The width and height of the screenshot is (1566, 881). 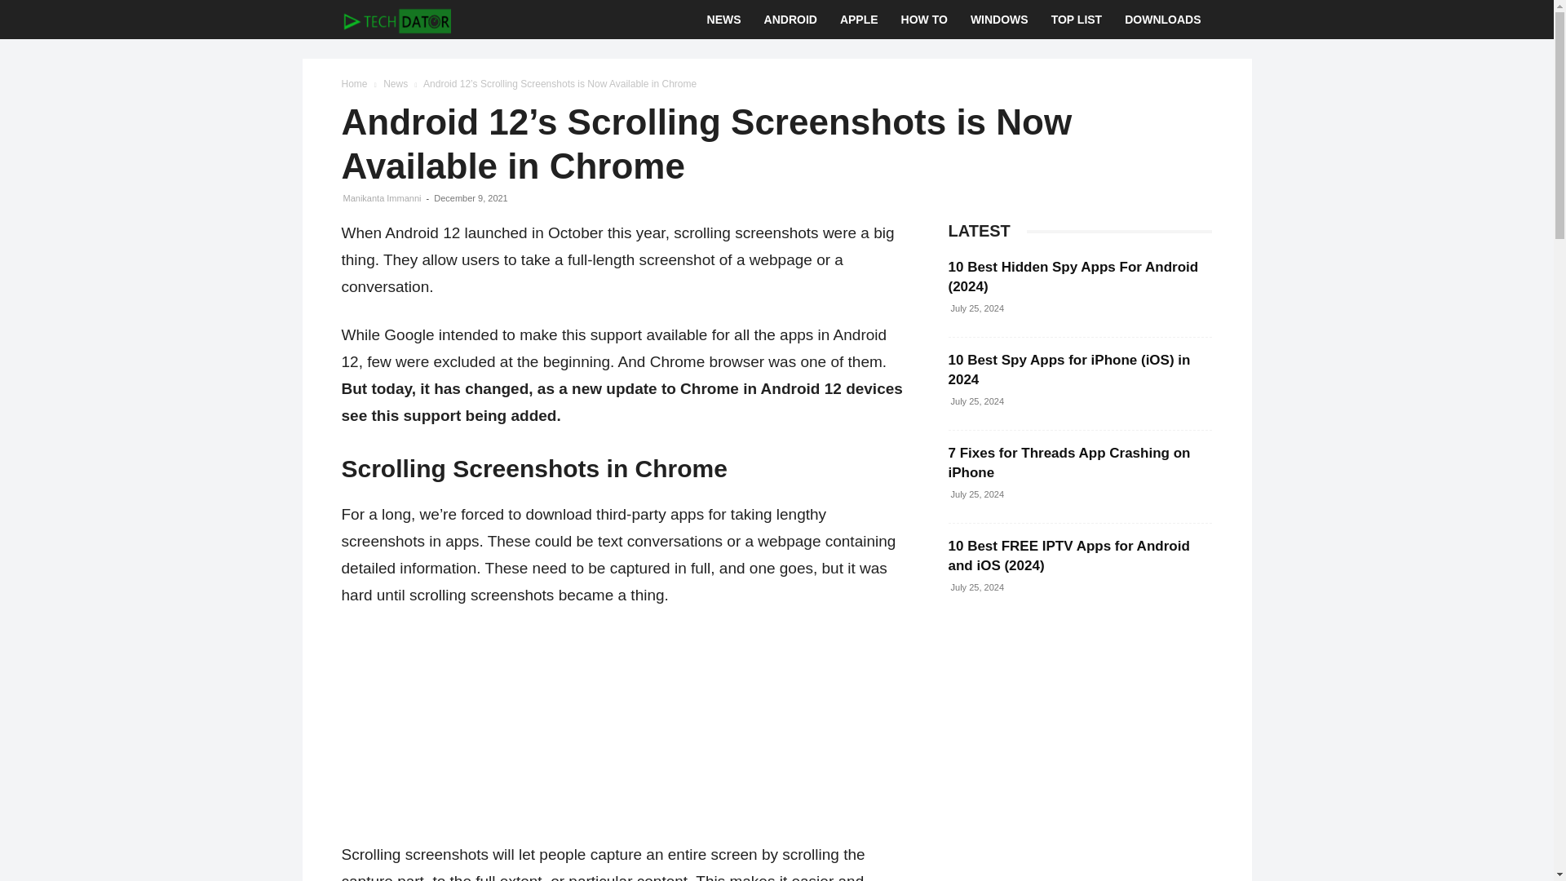 I want to click on Home, so click(x=354, y=84).